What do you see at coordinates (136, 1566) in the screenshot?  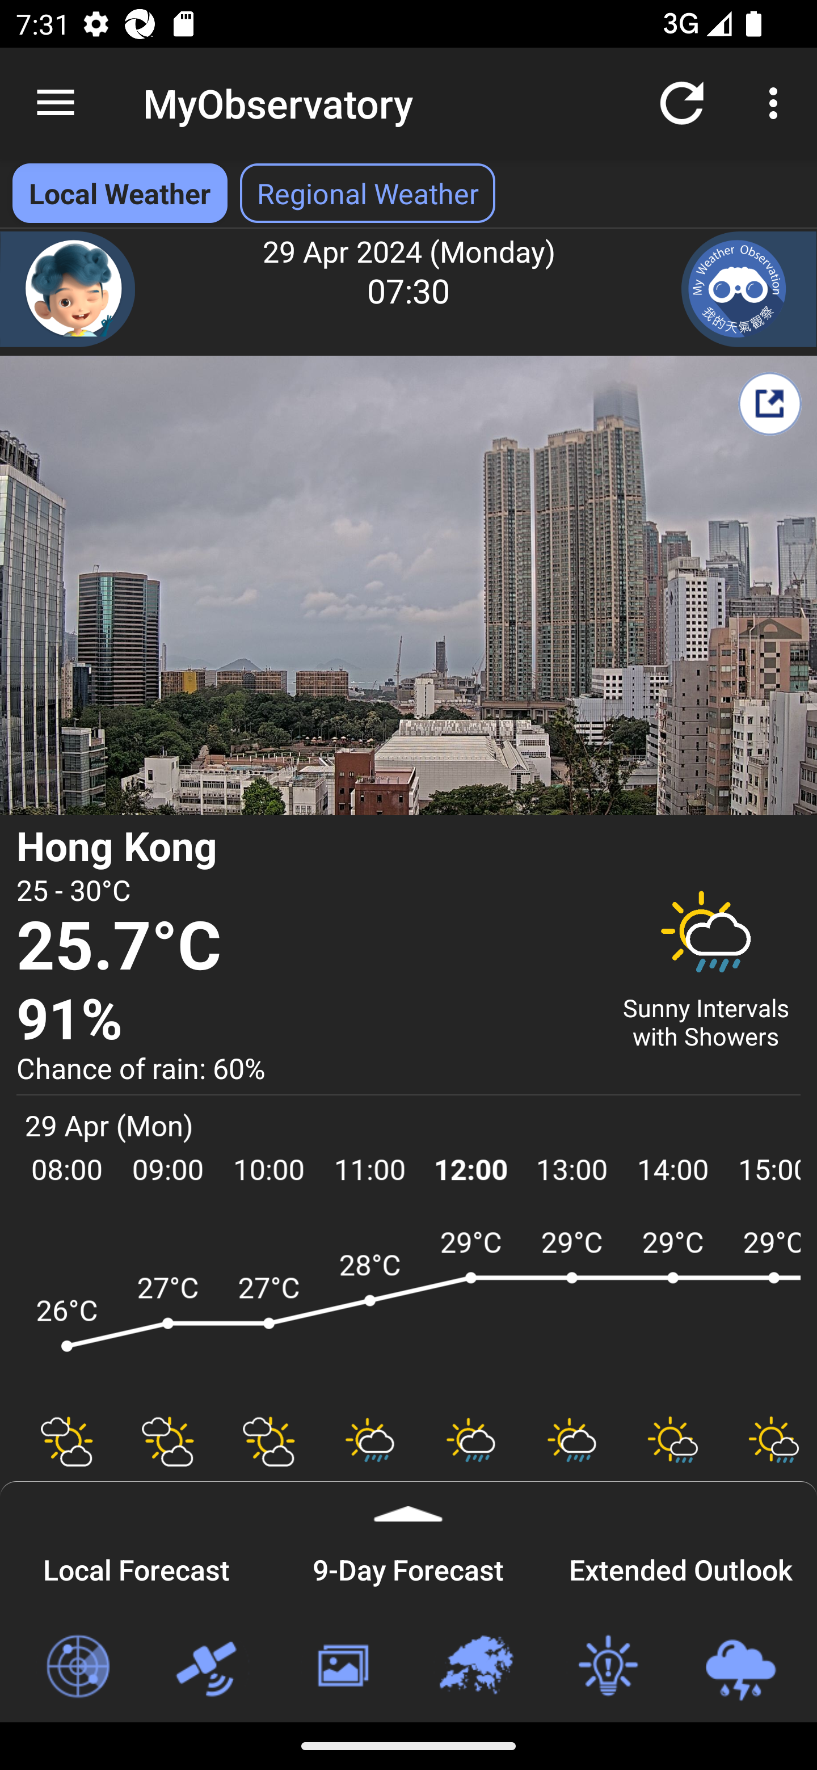 I see `Local Forecast` at bounding box center [136, 1566].